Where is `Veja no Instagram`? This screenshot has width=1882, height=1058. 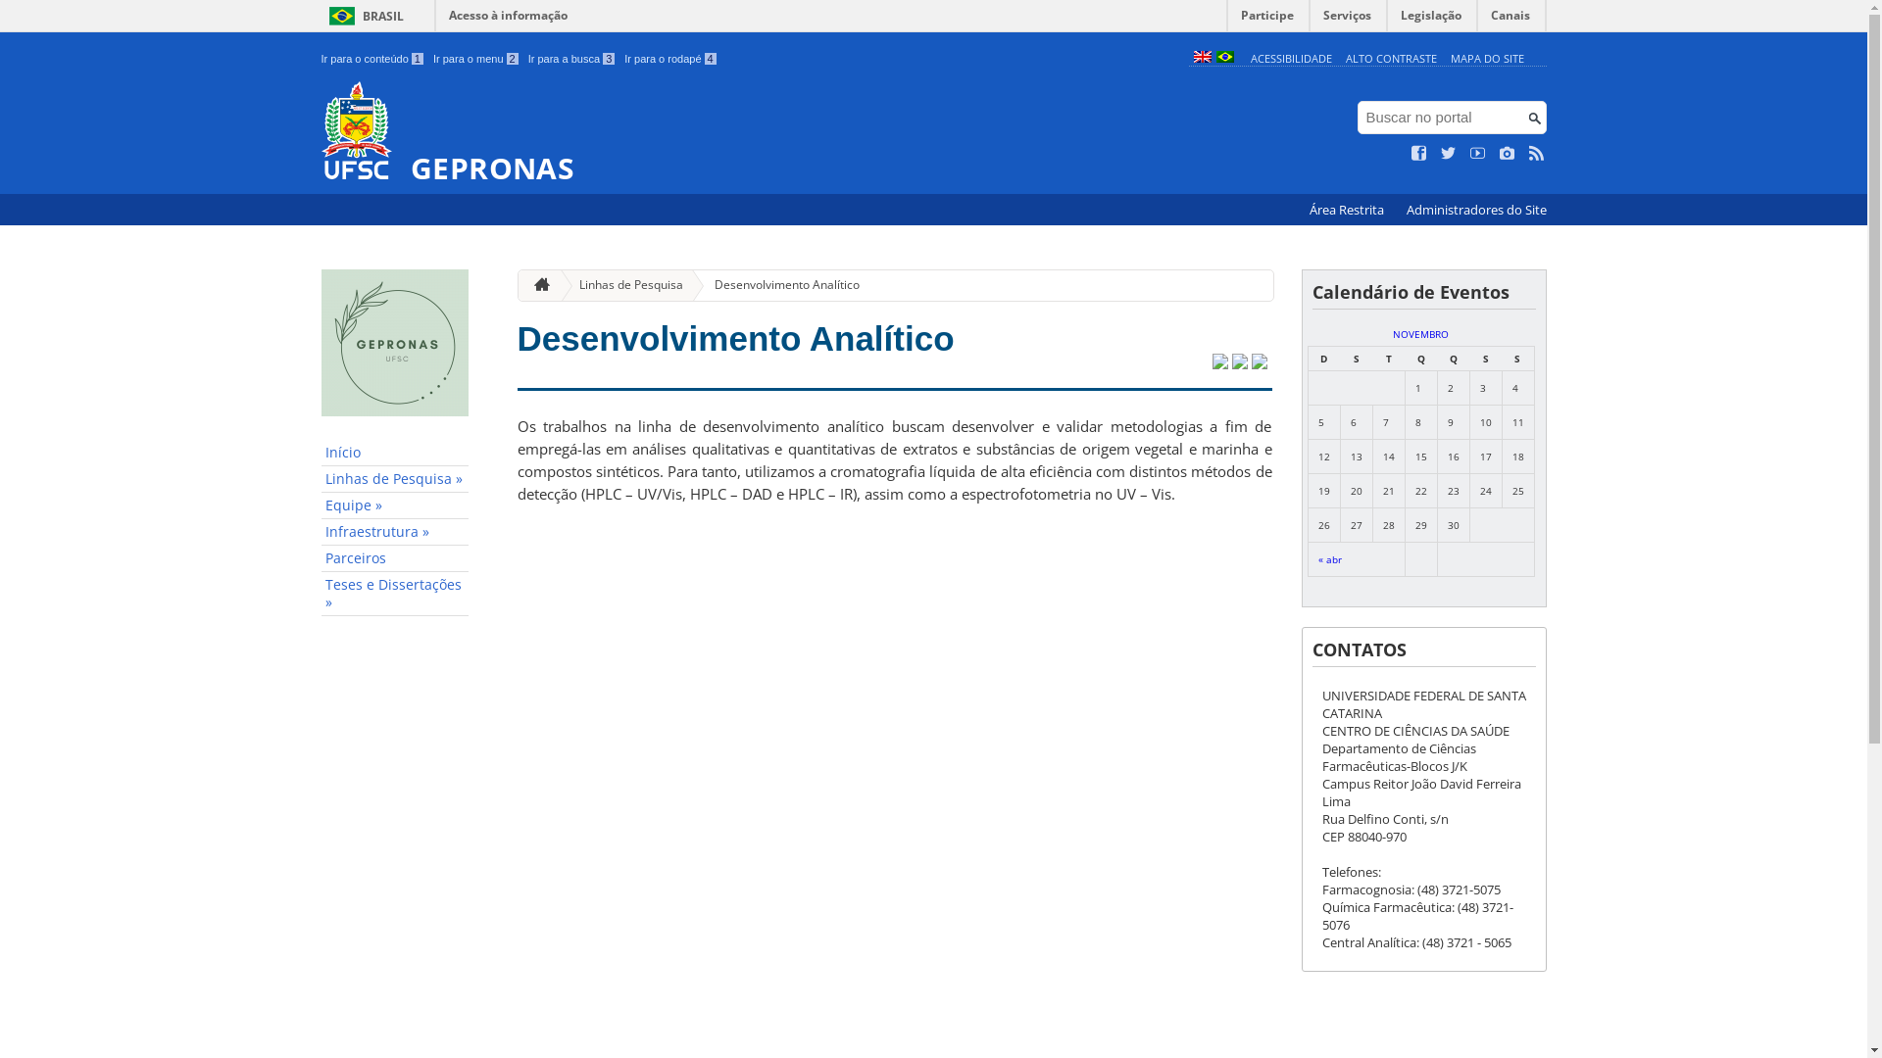 Veja no Instagram is located at coordinates (1508, 154).